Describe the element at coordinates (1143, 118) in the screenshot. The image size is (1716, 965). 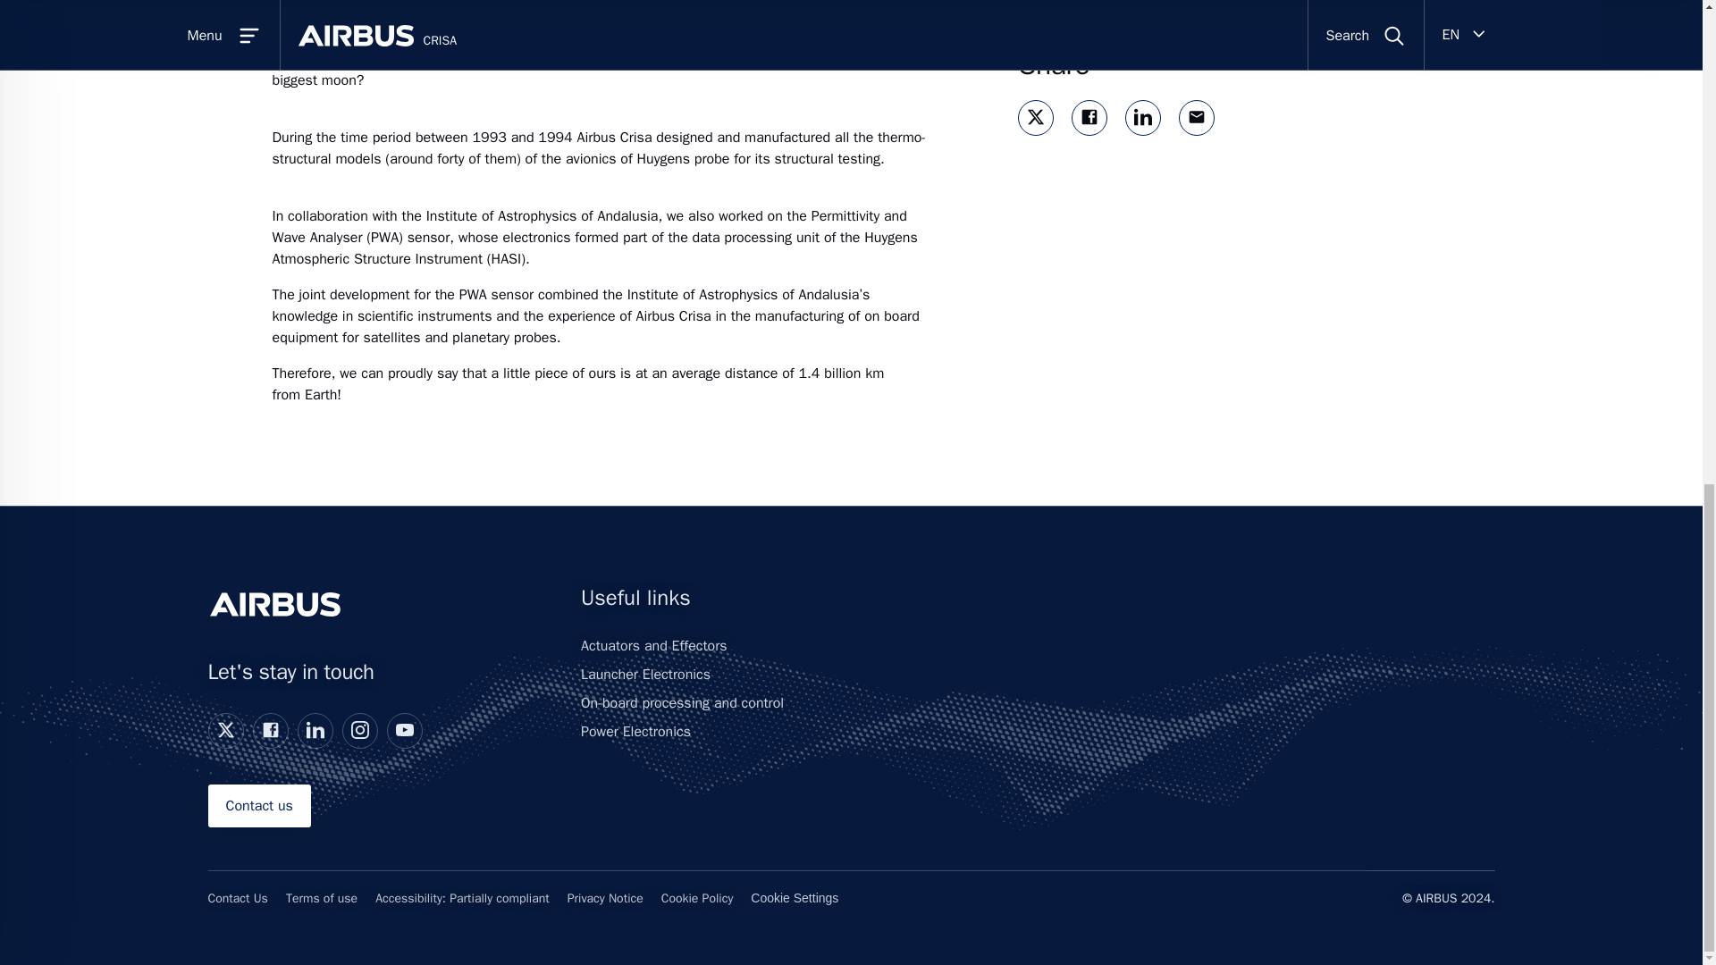
I see `crisa Linkedin` at that location.